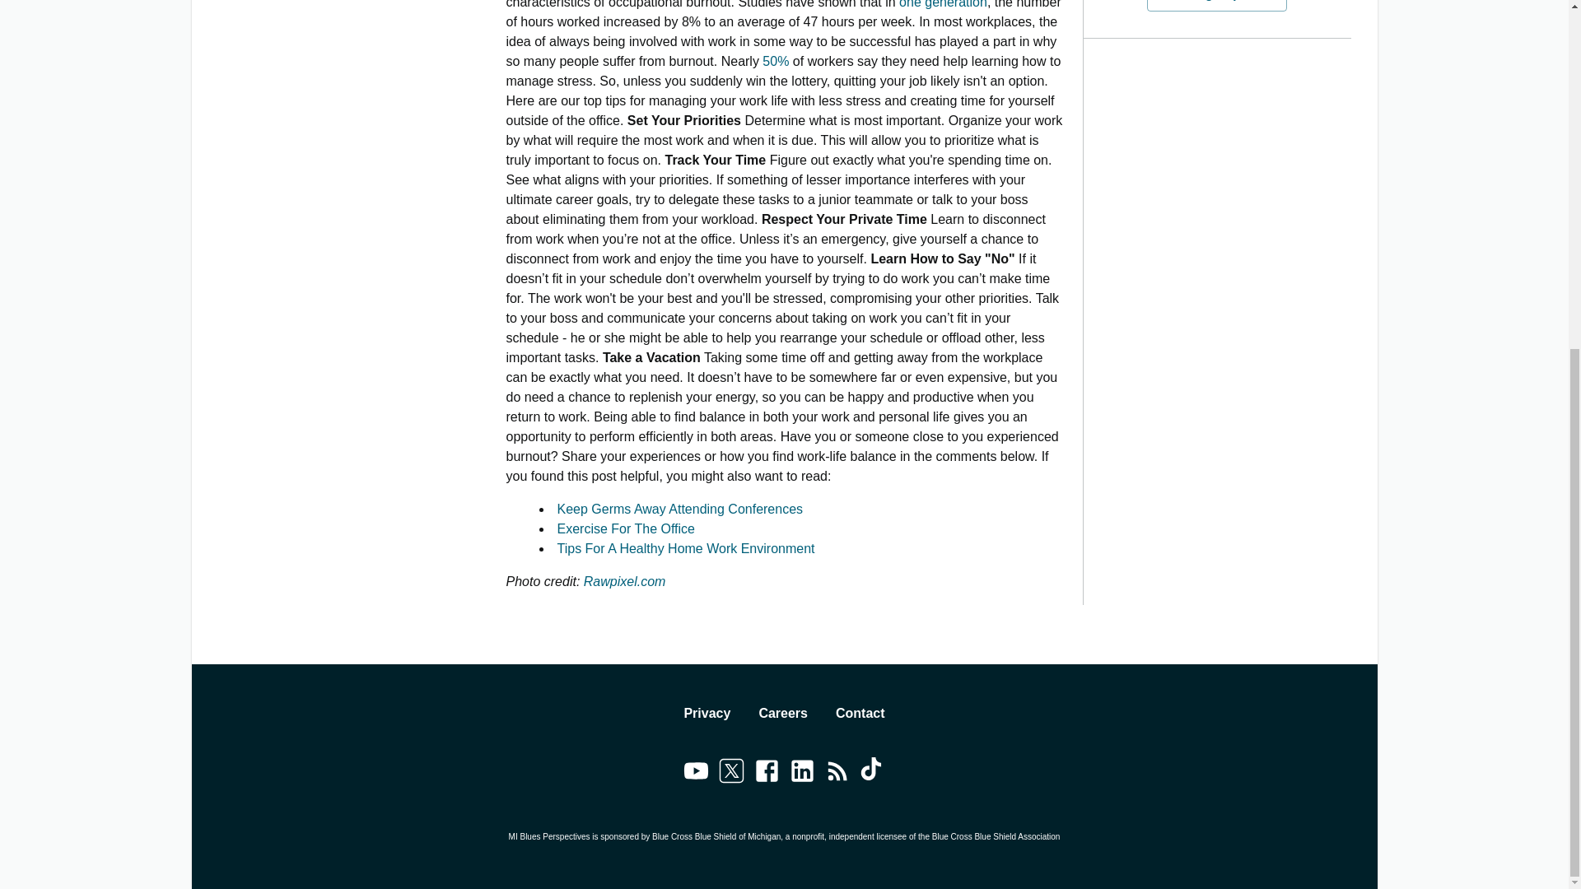  I want to click on Careers, so click(783, 714).